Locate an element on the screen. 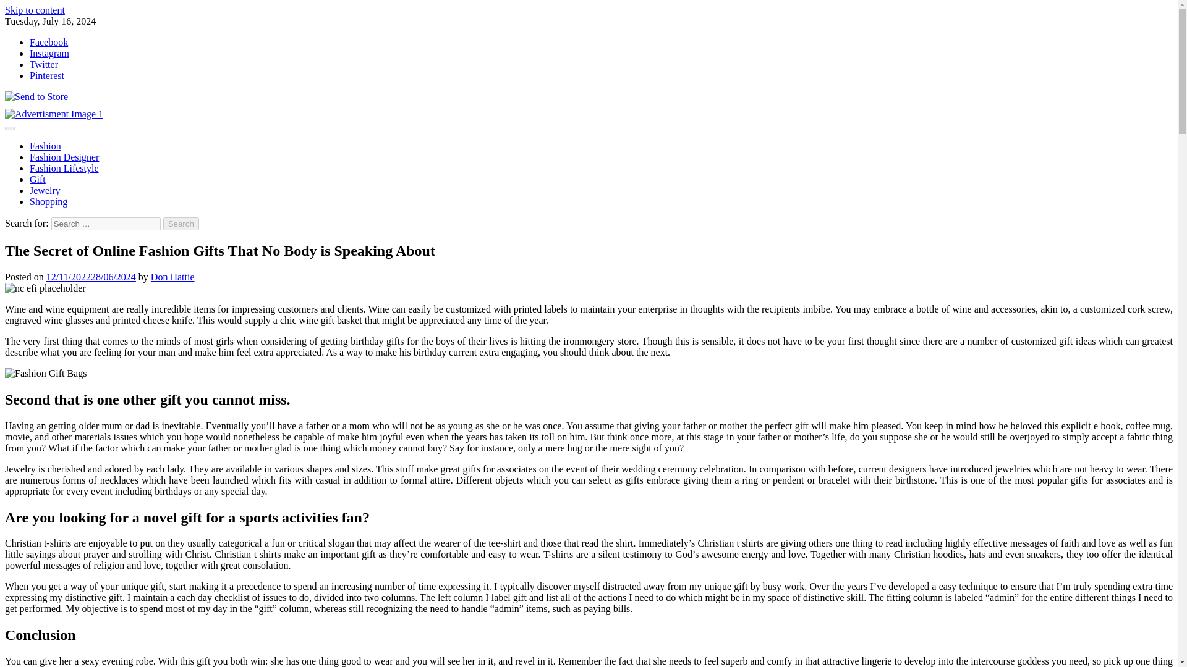 This screenshot has width=1187, height=667. Facebook is located at coordinates (48, 42).